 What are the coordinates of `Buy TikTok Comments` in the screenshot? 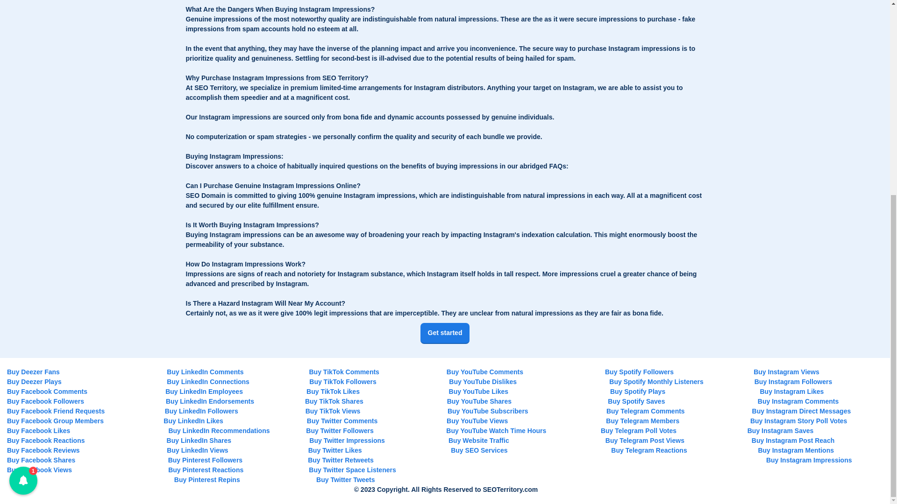 It's located at (344, 371).